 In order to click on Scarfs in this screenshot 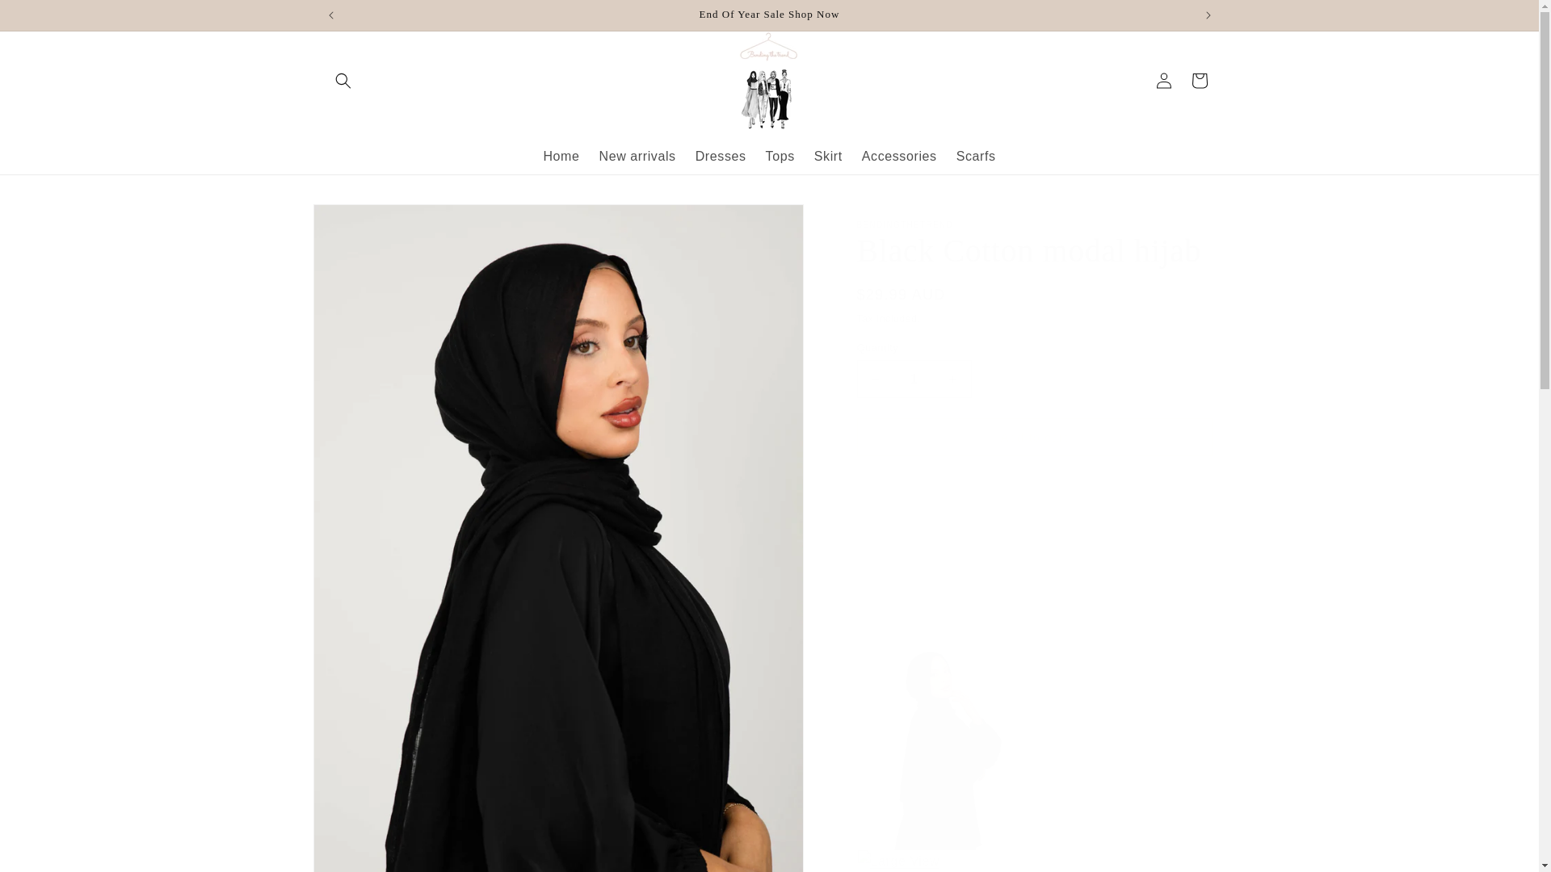, I will do `click(976, 157)`.